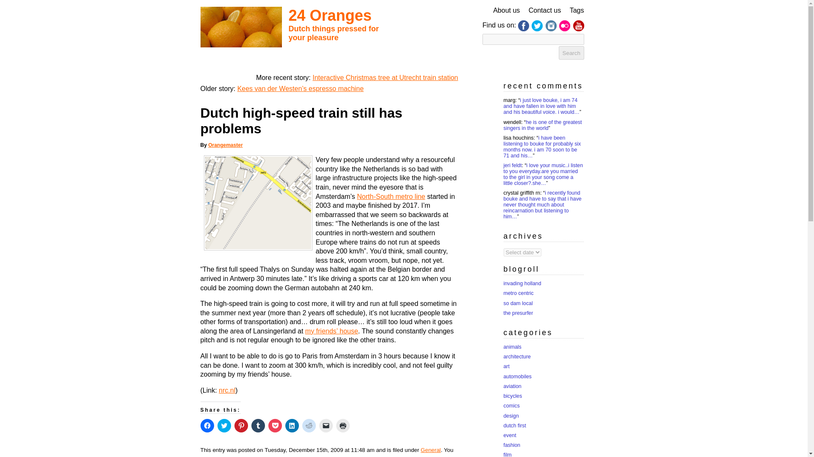  I want to click on Contact us, so click(544, 10).